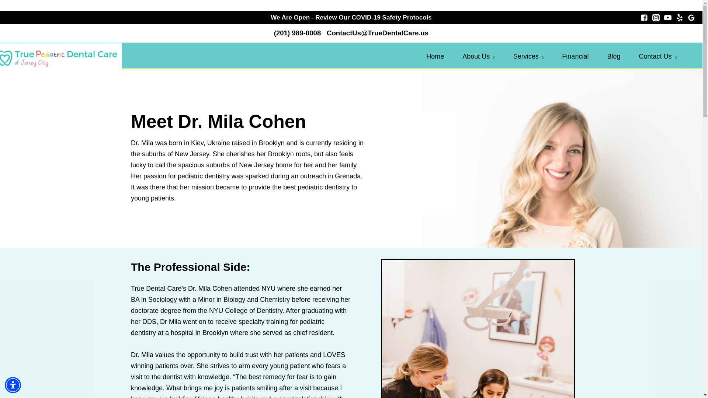 Image resolution: width=708 pixels, height=398 pixels. I want to click on About Us, so click(487, 56).